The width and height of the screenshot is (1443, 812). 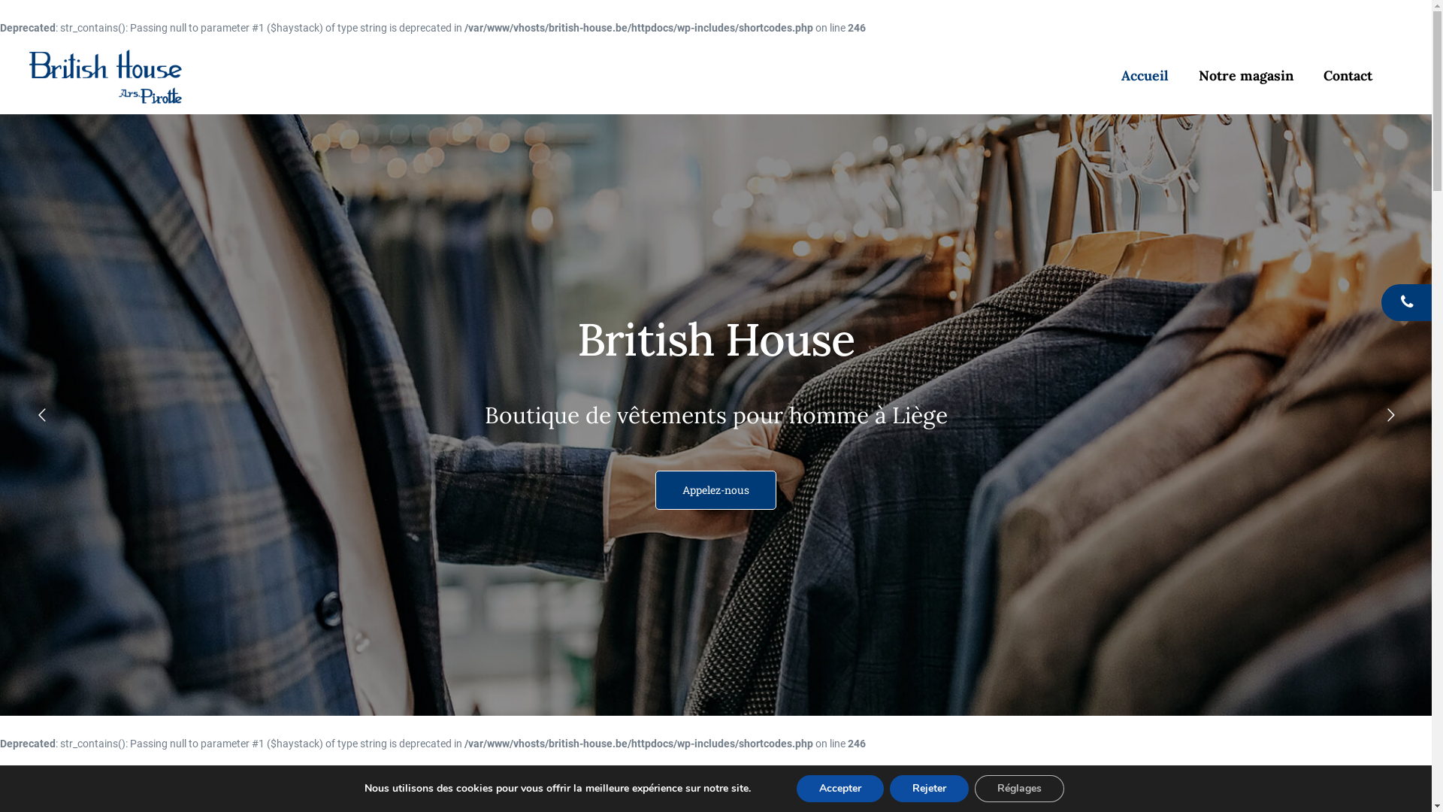 I want to click on Notre magasin, so click(x=1246, y=76).